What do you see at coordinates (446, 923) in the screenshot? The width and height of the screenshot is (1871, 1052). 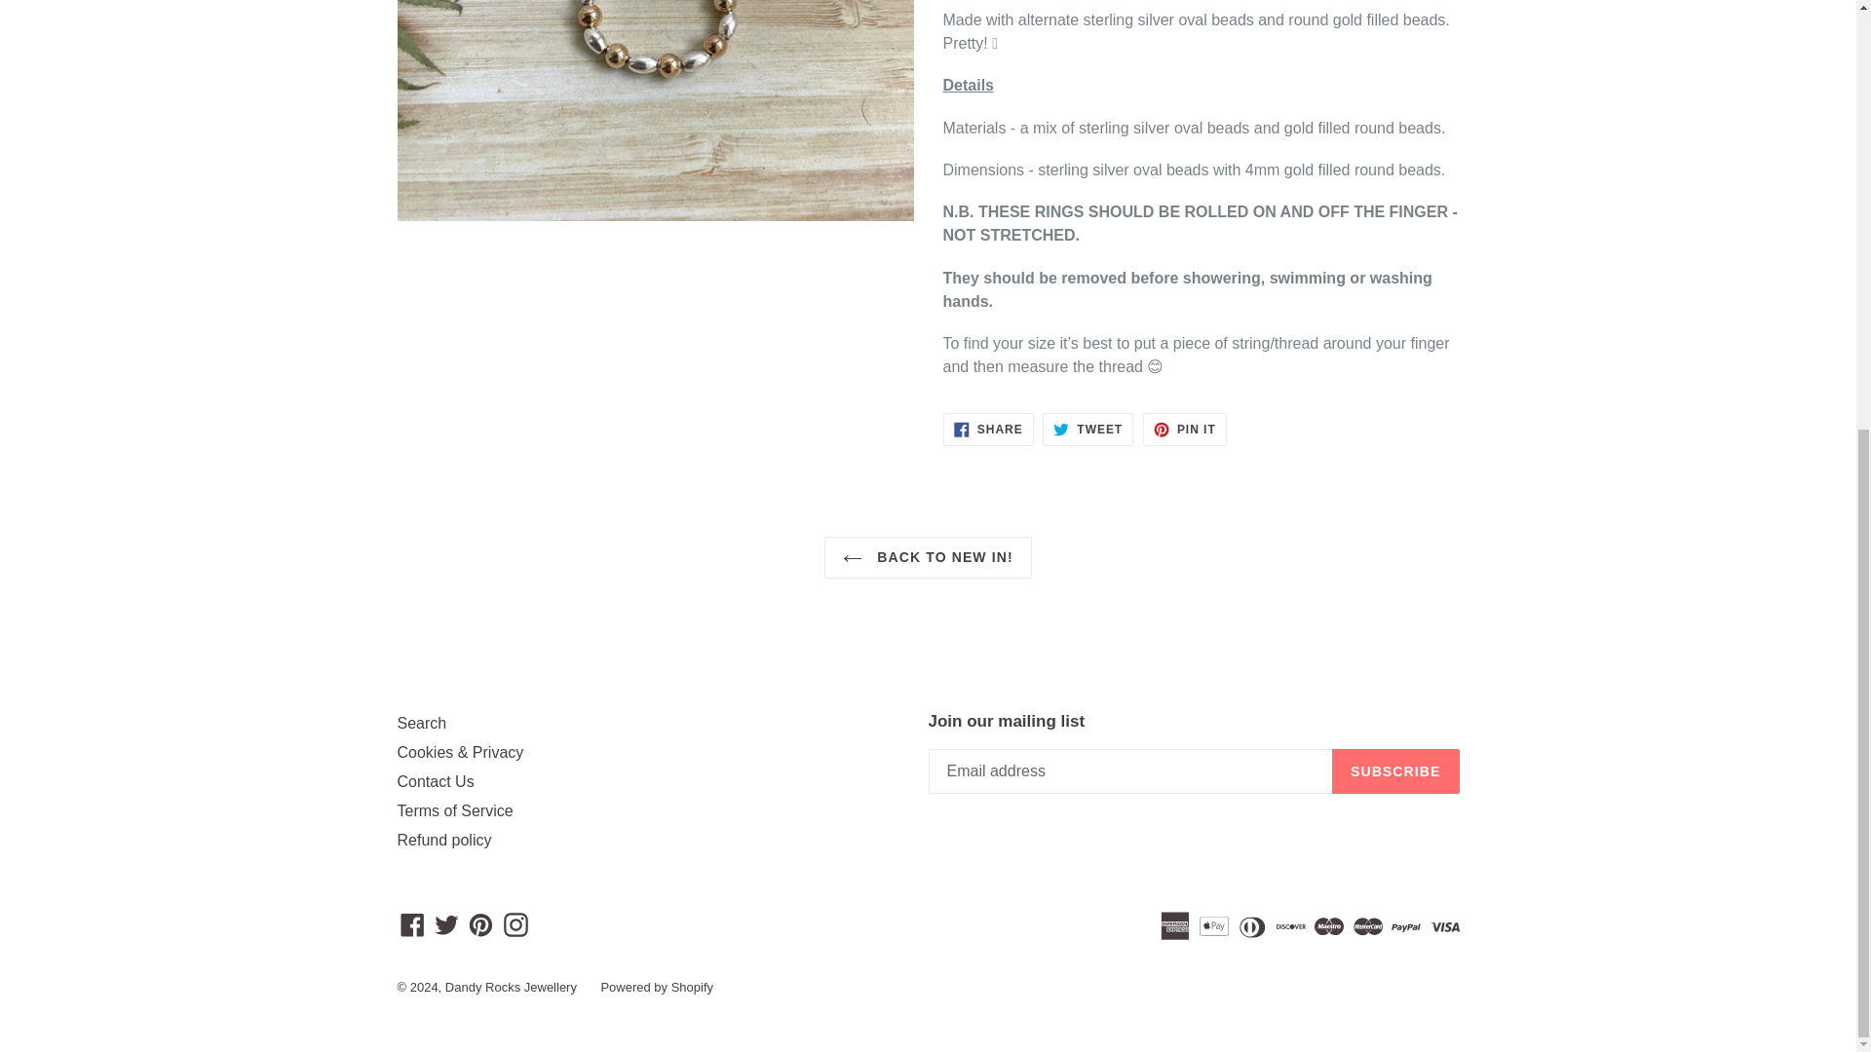 I see `Contact Us` at bounding box center [446, 923].